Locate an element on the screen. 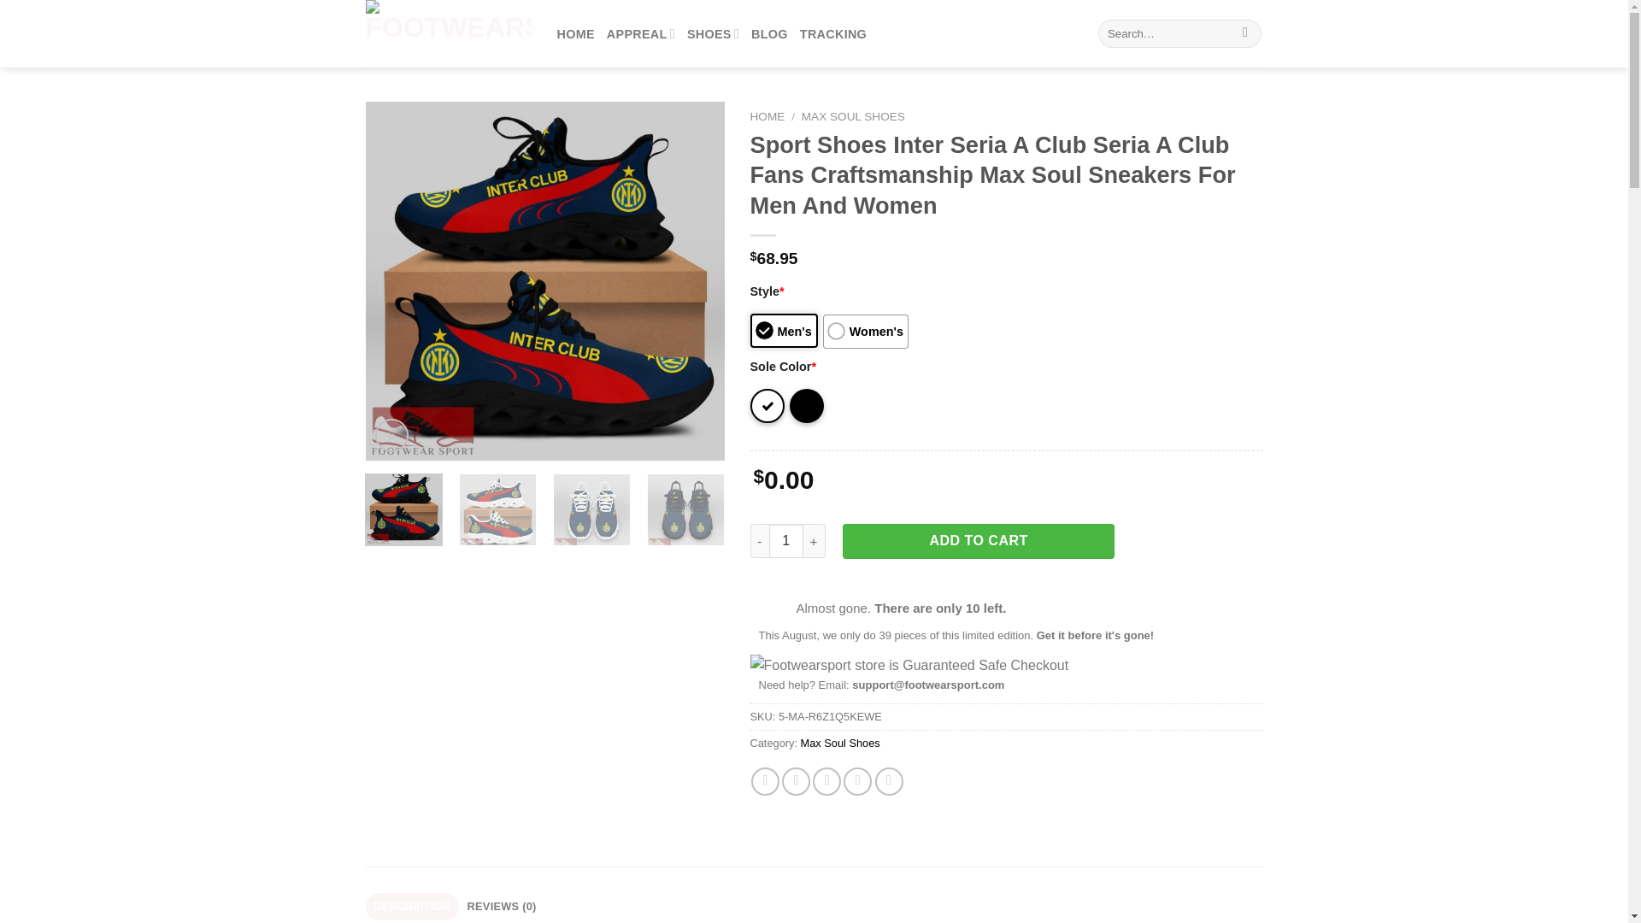  SHOES is located at coordinates (713, 34).